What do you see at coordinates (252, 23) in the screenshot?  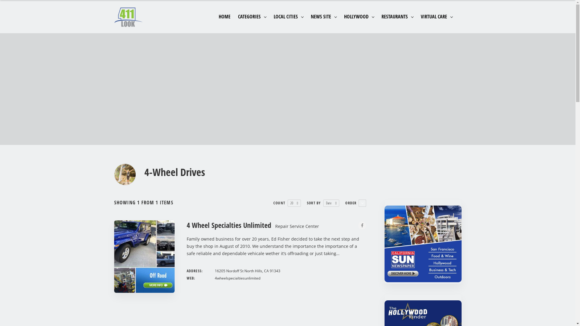 I see `CATEGORIES` at bounding box center [252, 23].